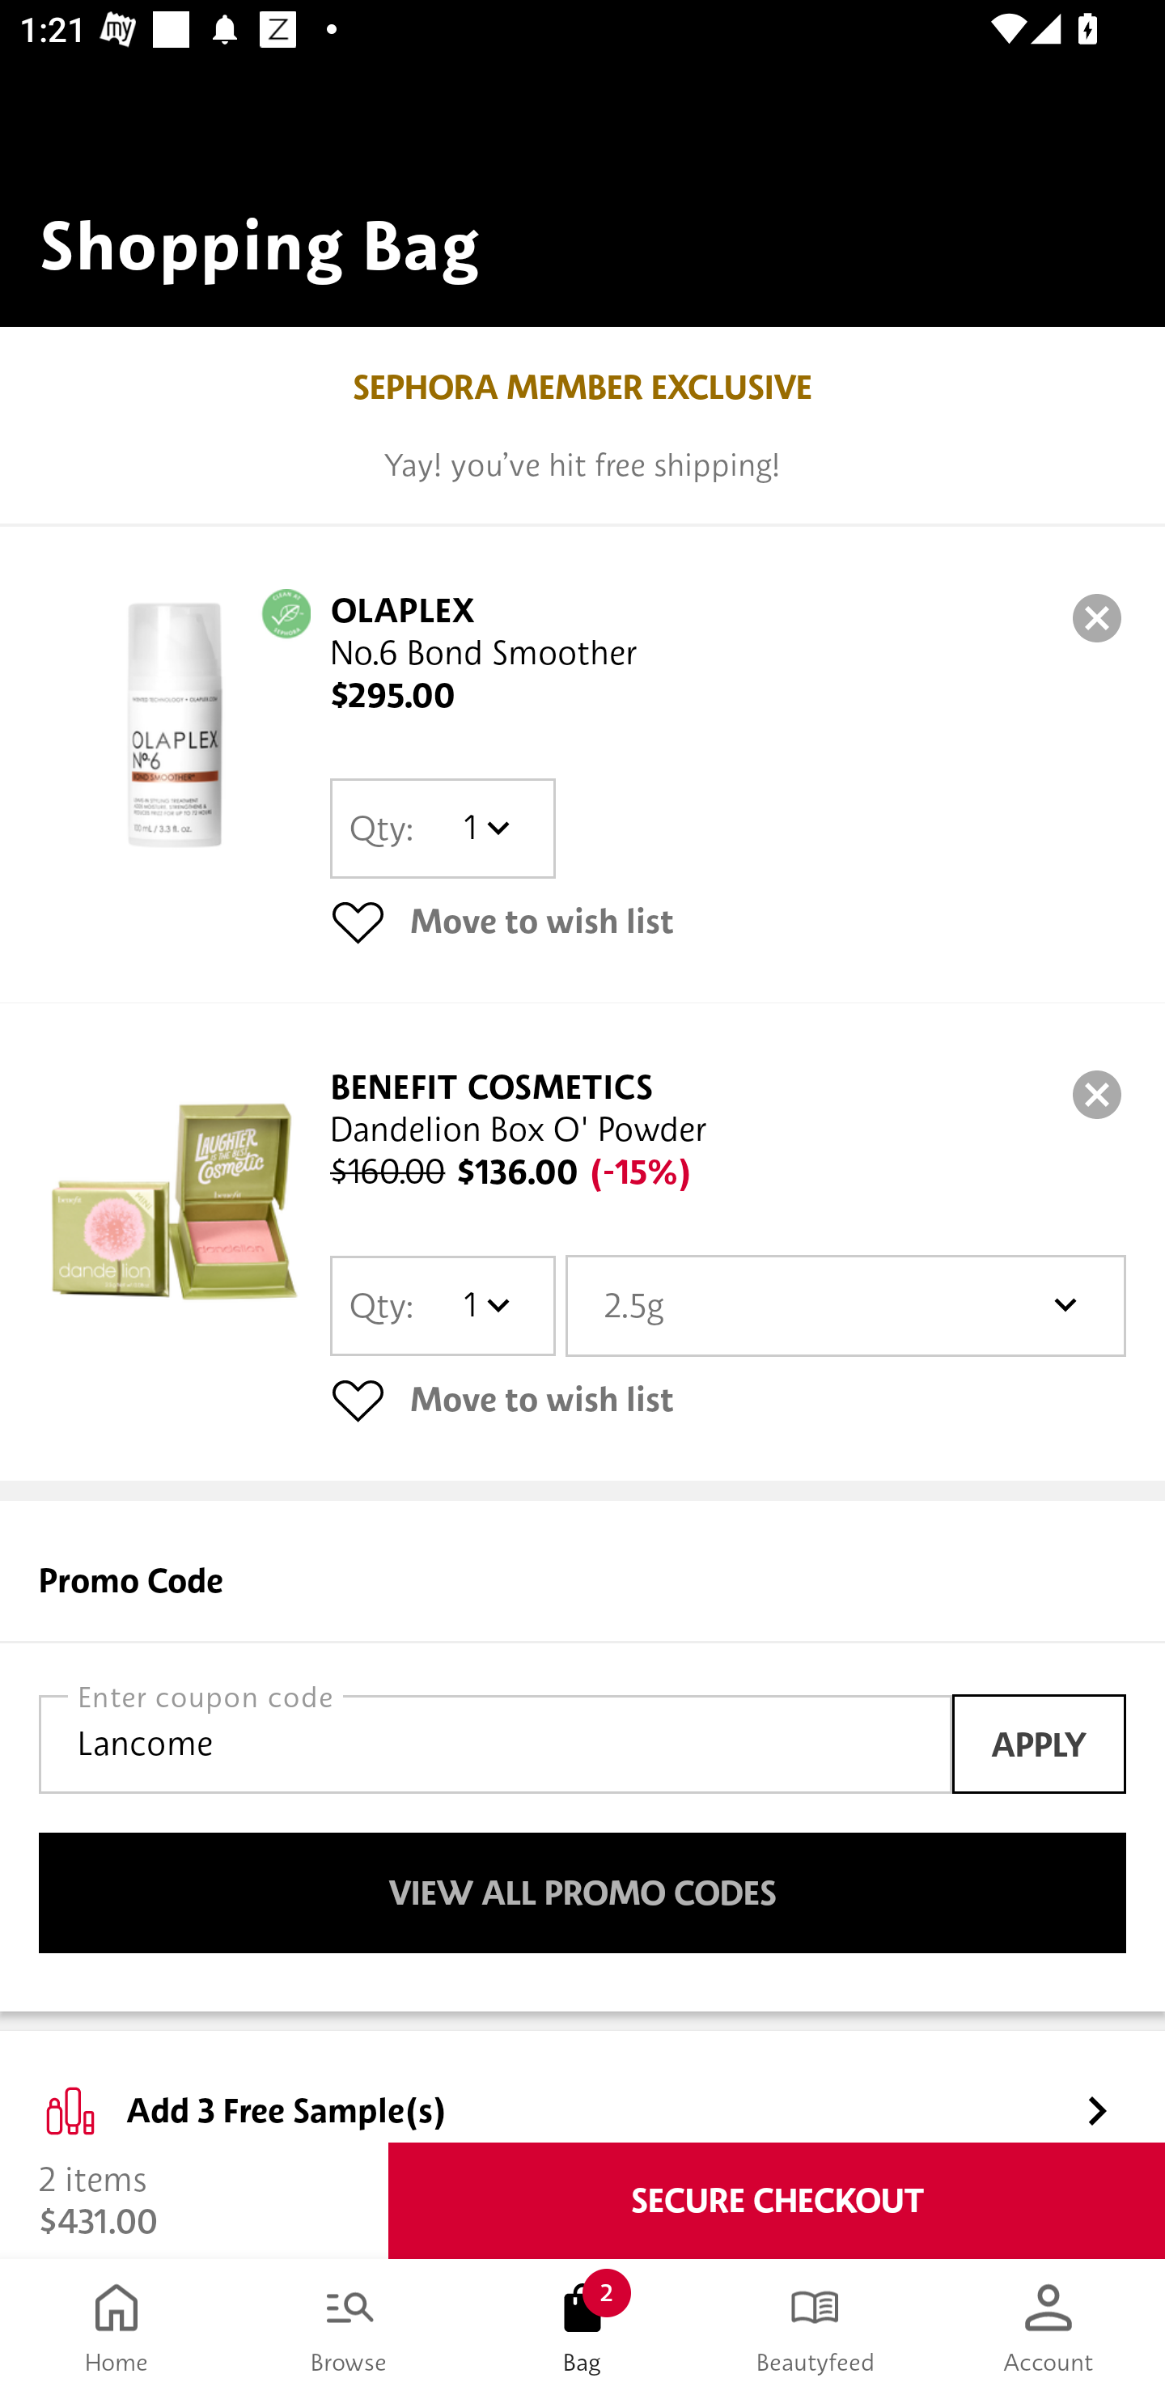  I want to click on SECURE CHECKOUT, so click(777, 2201).